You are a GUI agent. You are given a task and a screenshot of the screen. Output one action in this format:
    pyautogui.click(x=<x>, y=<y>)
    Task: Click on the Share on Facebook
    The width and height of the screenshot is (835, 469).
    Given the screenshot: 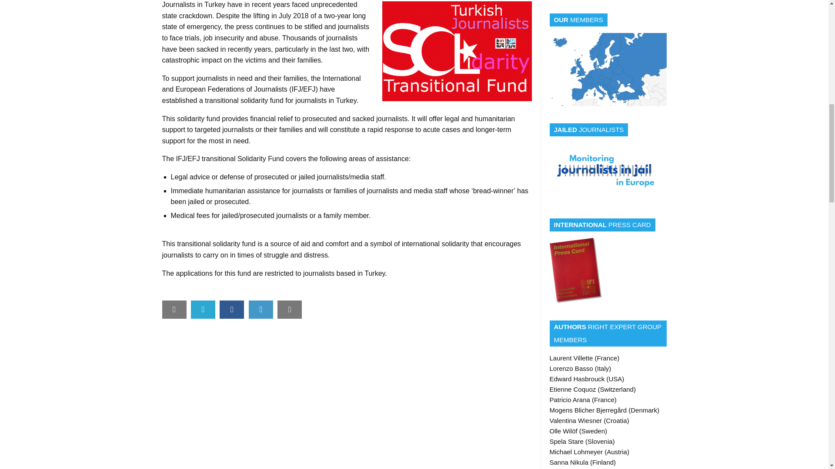 What is the action you would take?
    pyautogui.click(x=231, y=310)
    